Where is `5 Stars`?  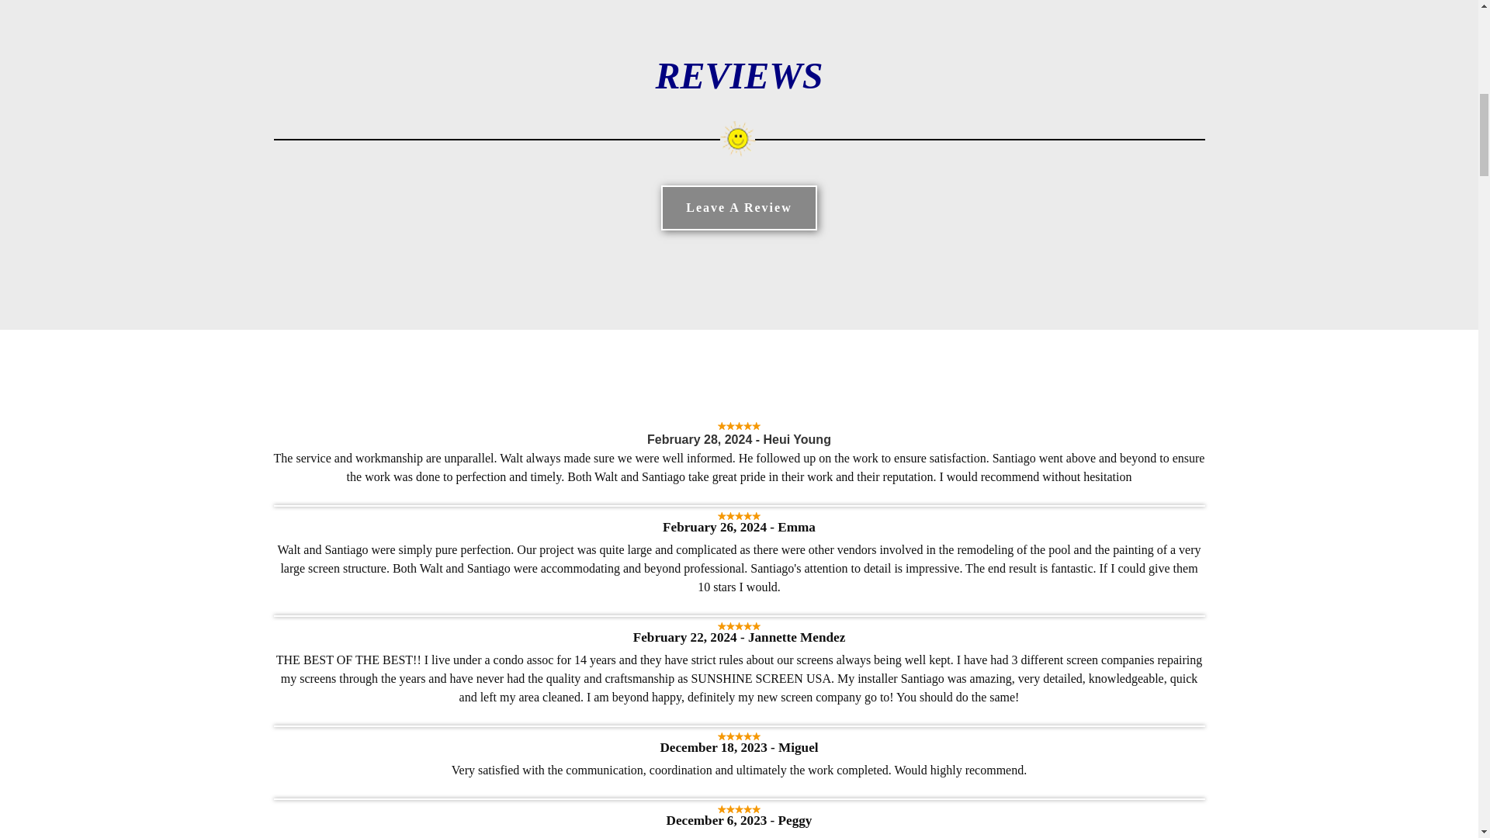 5 Stars is located at coordinates (739, 809).